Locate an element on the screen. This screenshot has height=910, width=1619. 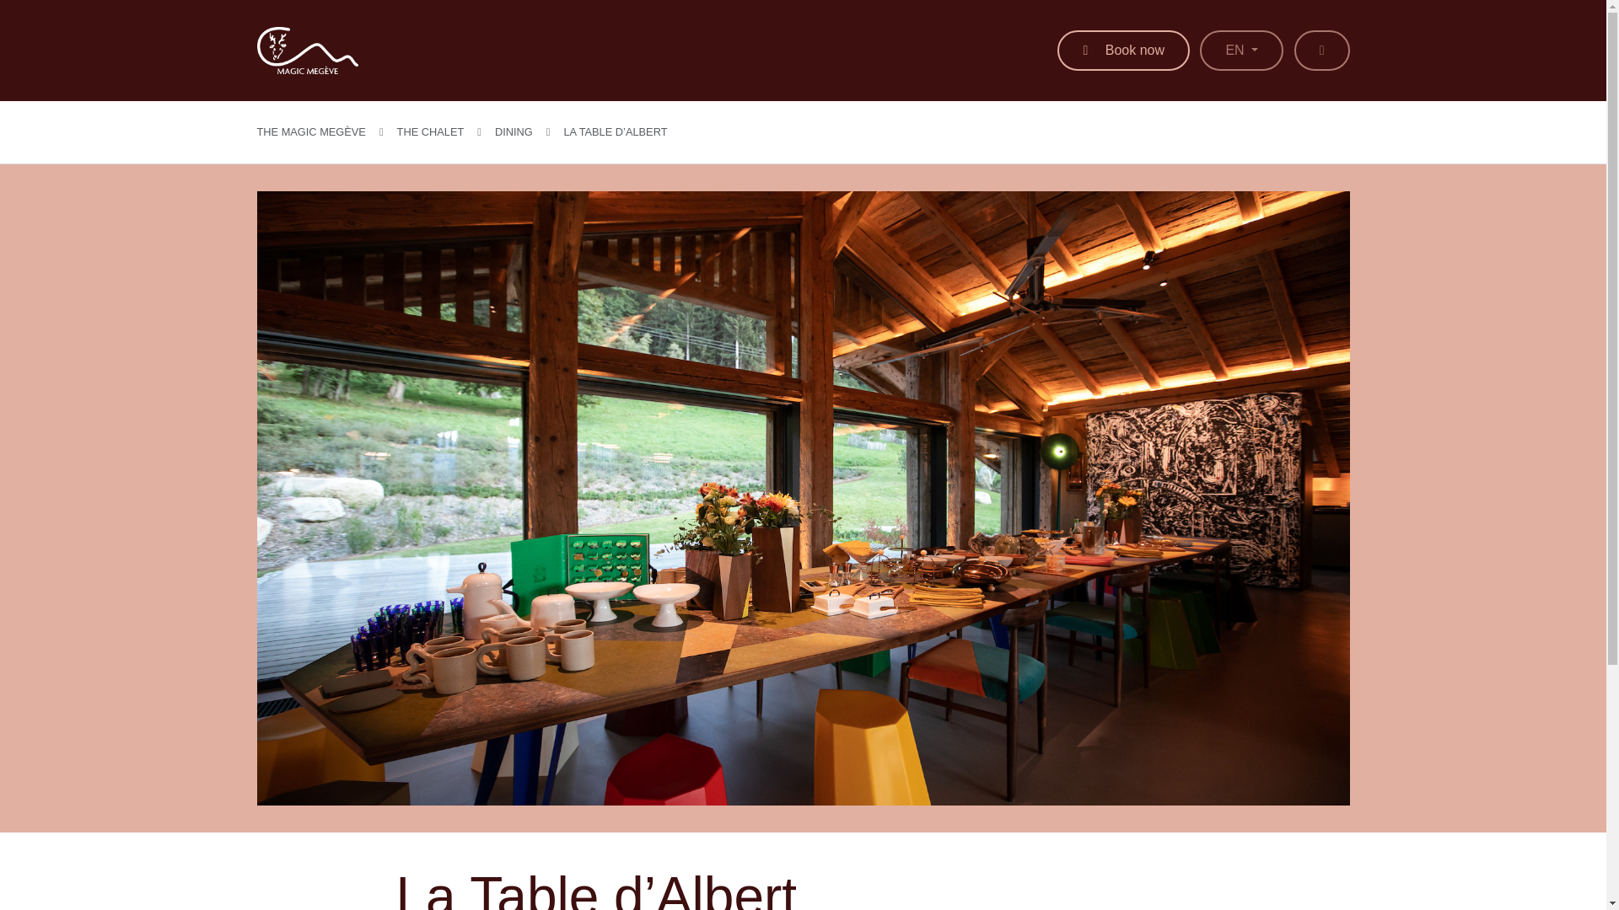
THE CHALET is located at coordinates (430, 131).